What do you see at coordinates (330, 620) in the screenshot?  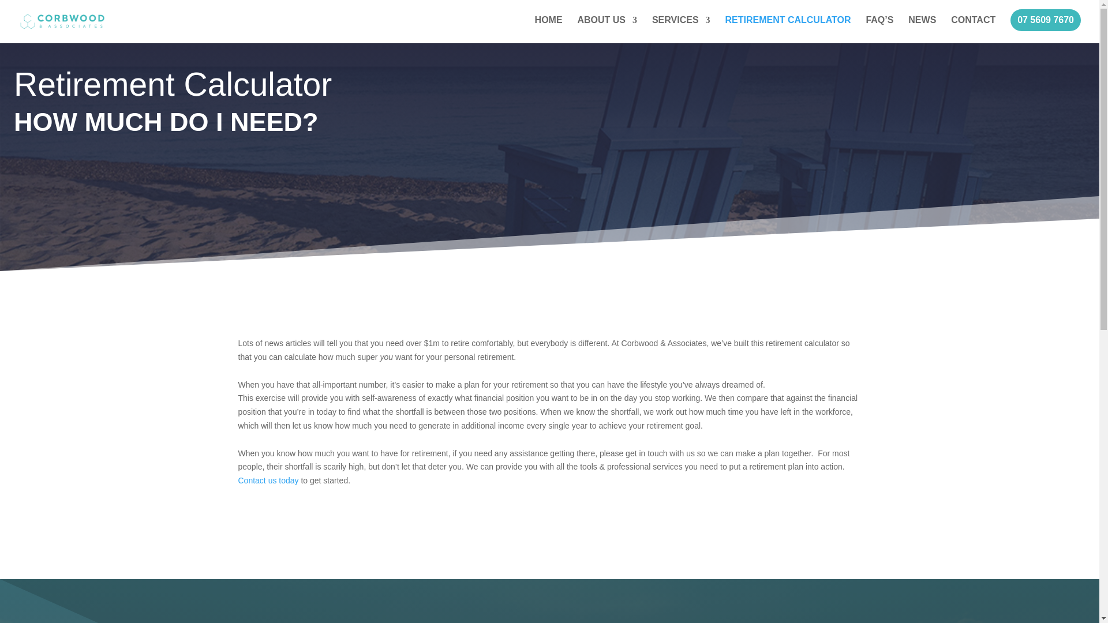 I see `logonew365x100` at bounding box center [330, 620].